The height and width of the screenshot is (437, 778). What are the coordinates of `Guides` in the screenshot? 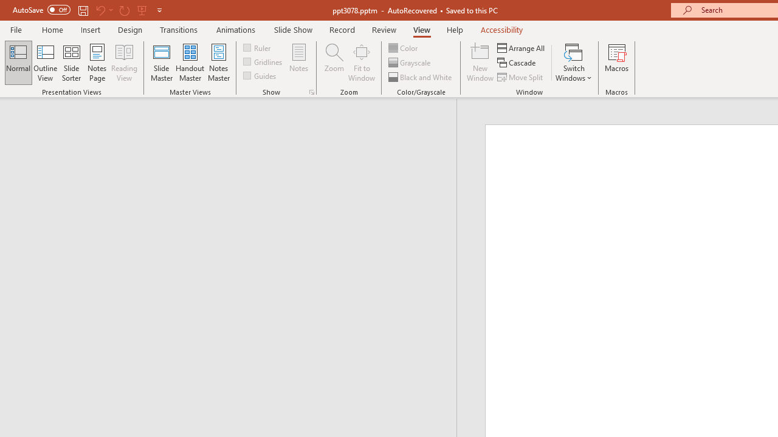 It's located at (260, 75).